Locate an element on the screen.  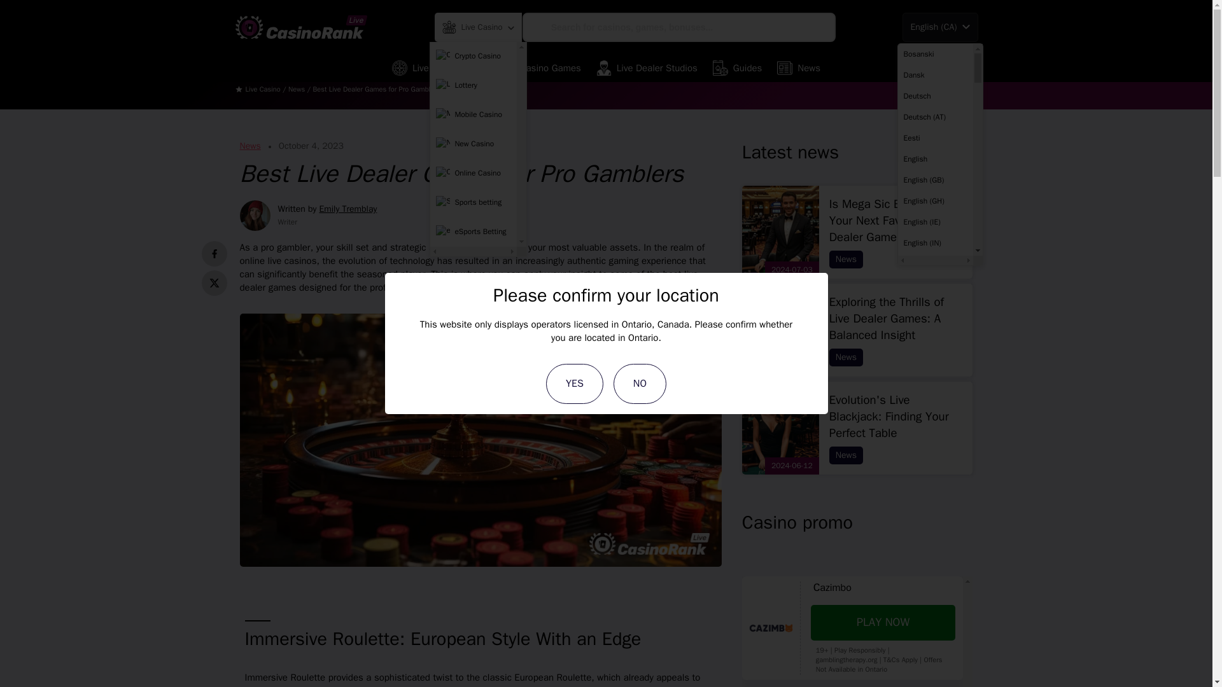
New Casino is located at coordinates (472, 144).